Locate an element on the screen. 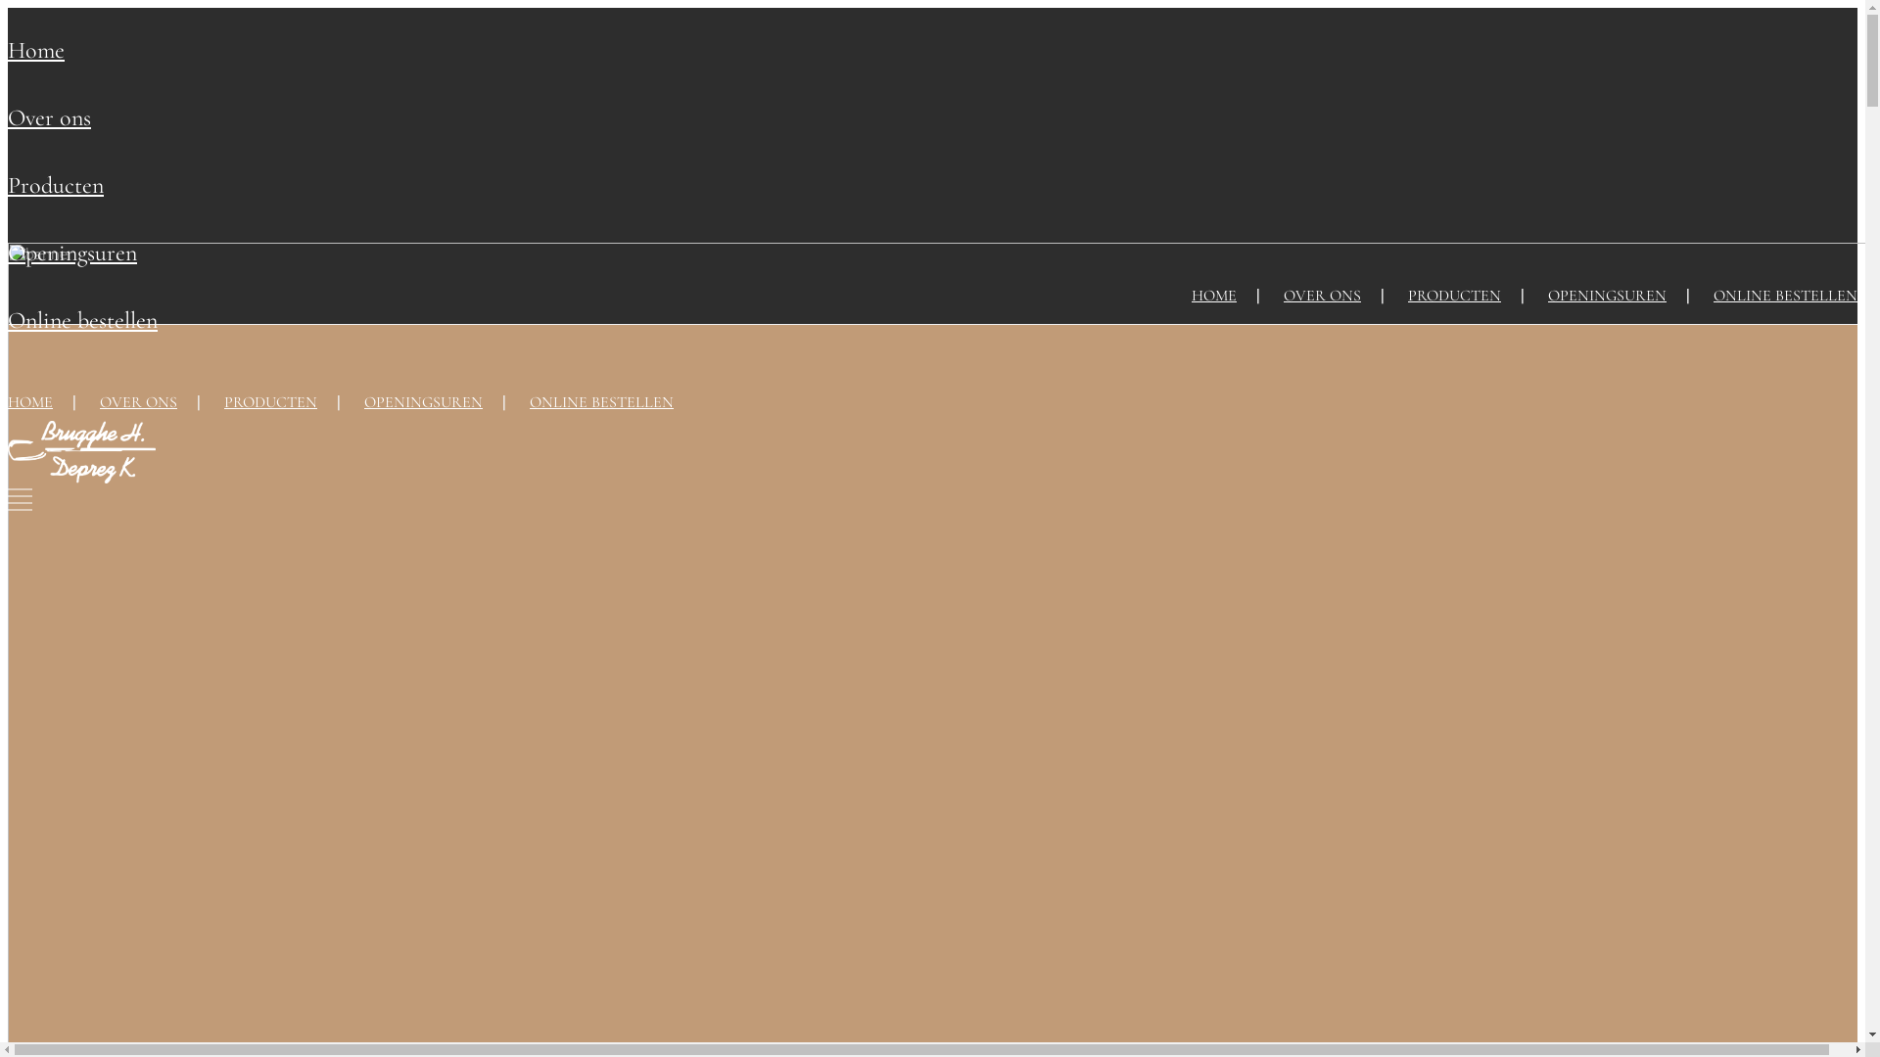 This screenshot has width=1880, height=1057. ONLINE BESTELLEN is located at coordinates (1786, 296).